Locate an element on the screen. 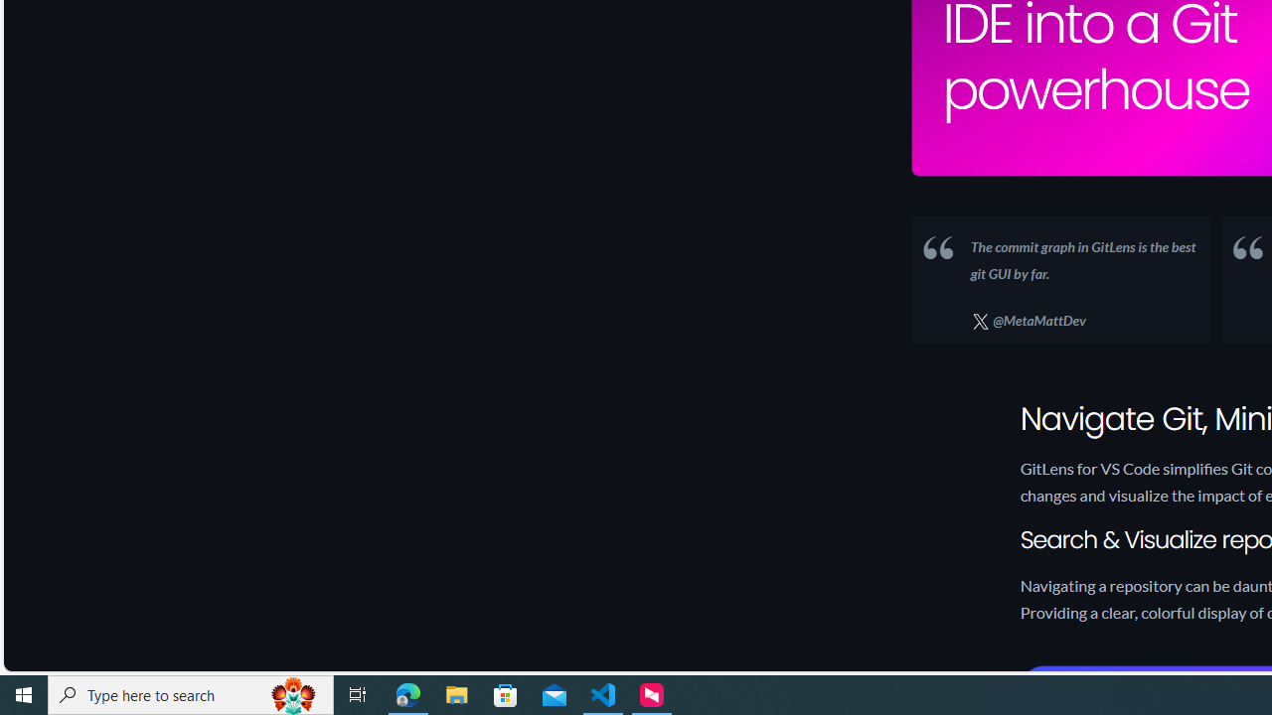  Type here to search is located at coordinates (191, 695).